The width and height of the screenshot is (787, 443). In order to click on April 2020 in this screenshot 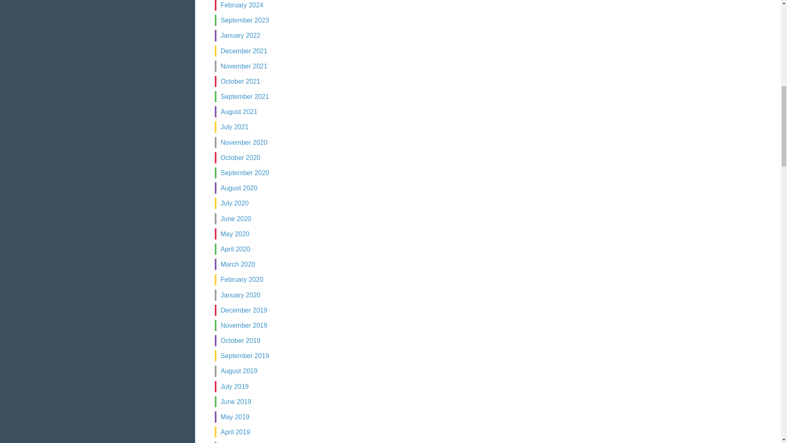, I will do `click(235, 249)`.